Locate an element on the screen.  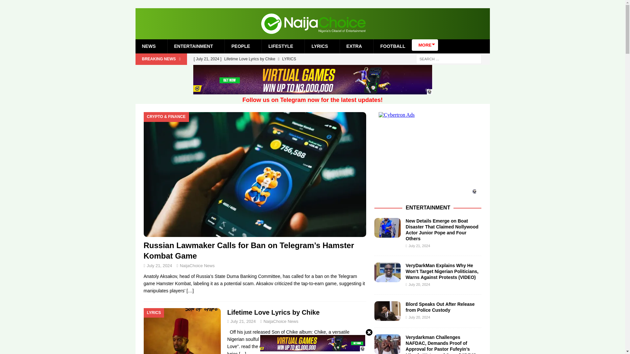
ENTERTAINMENT is located at coordinates (194, 46).